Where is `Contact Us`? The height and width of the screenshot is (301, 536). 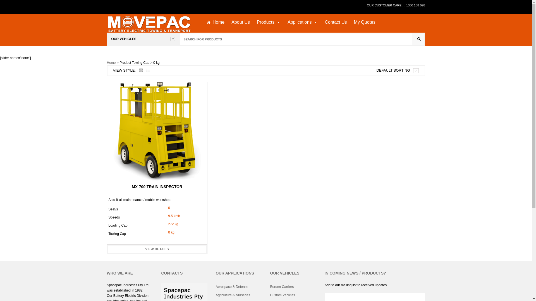 Contact Us is located at coordinates (336, 22).